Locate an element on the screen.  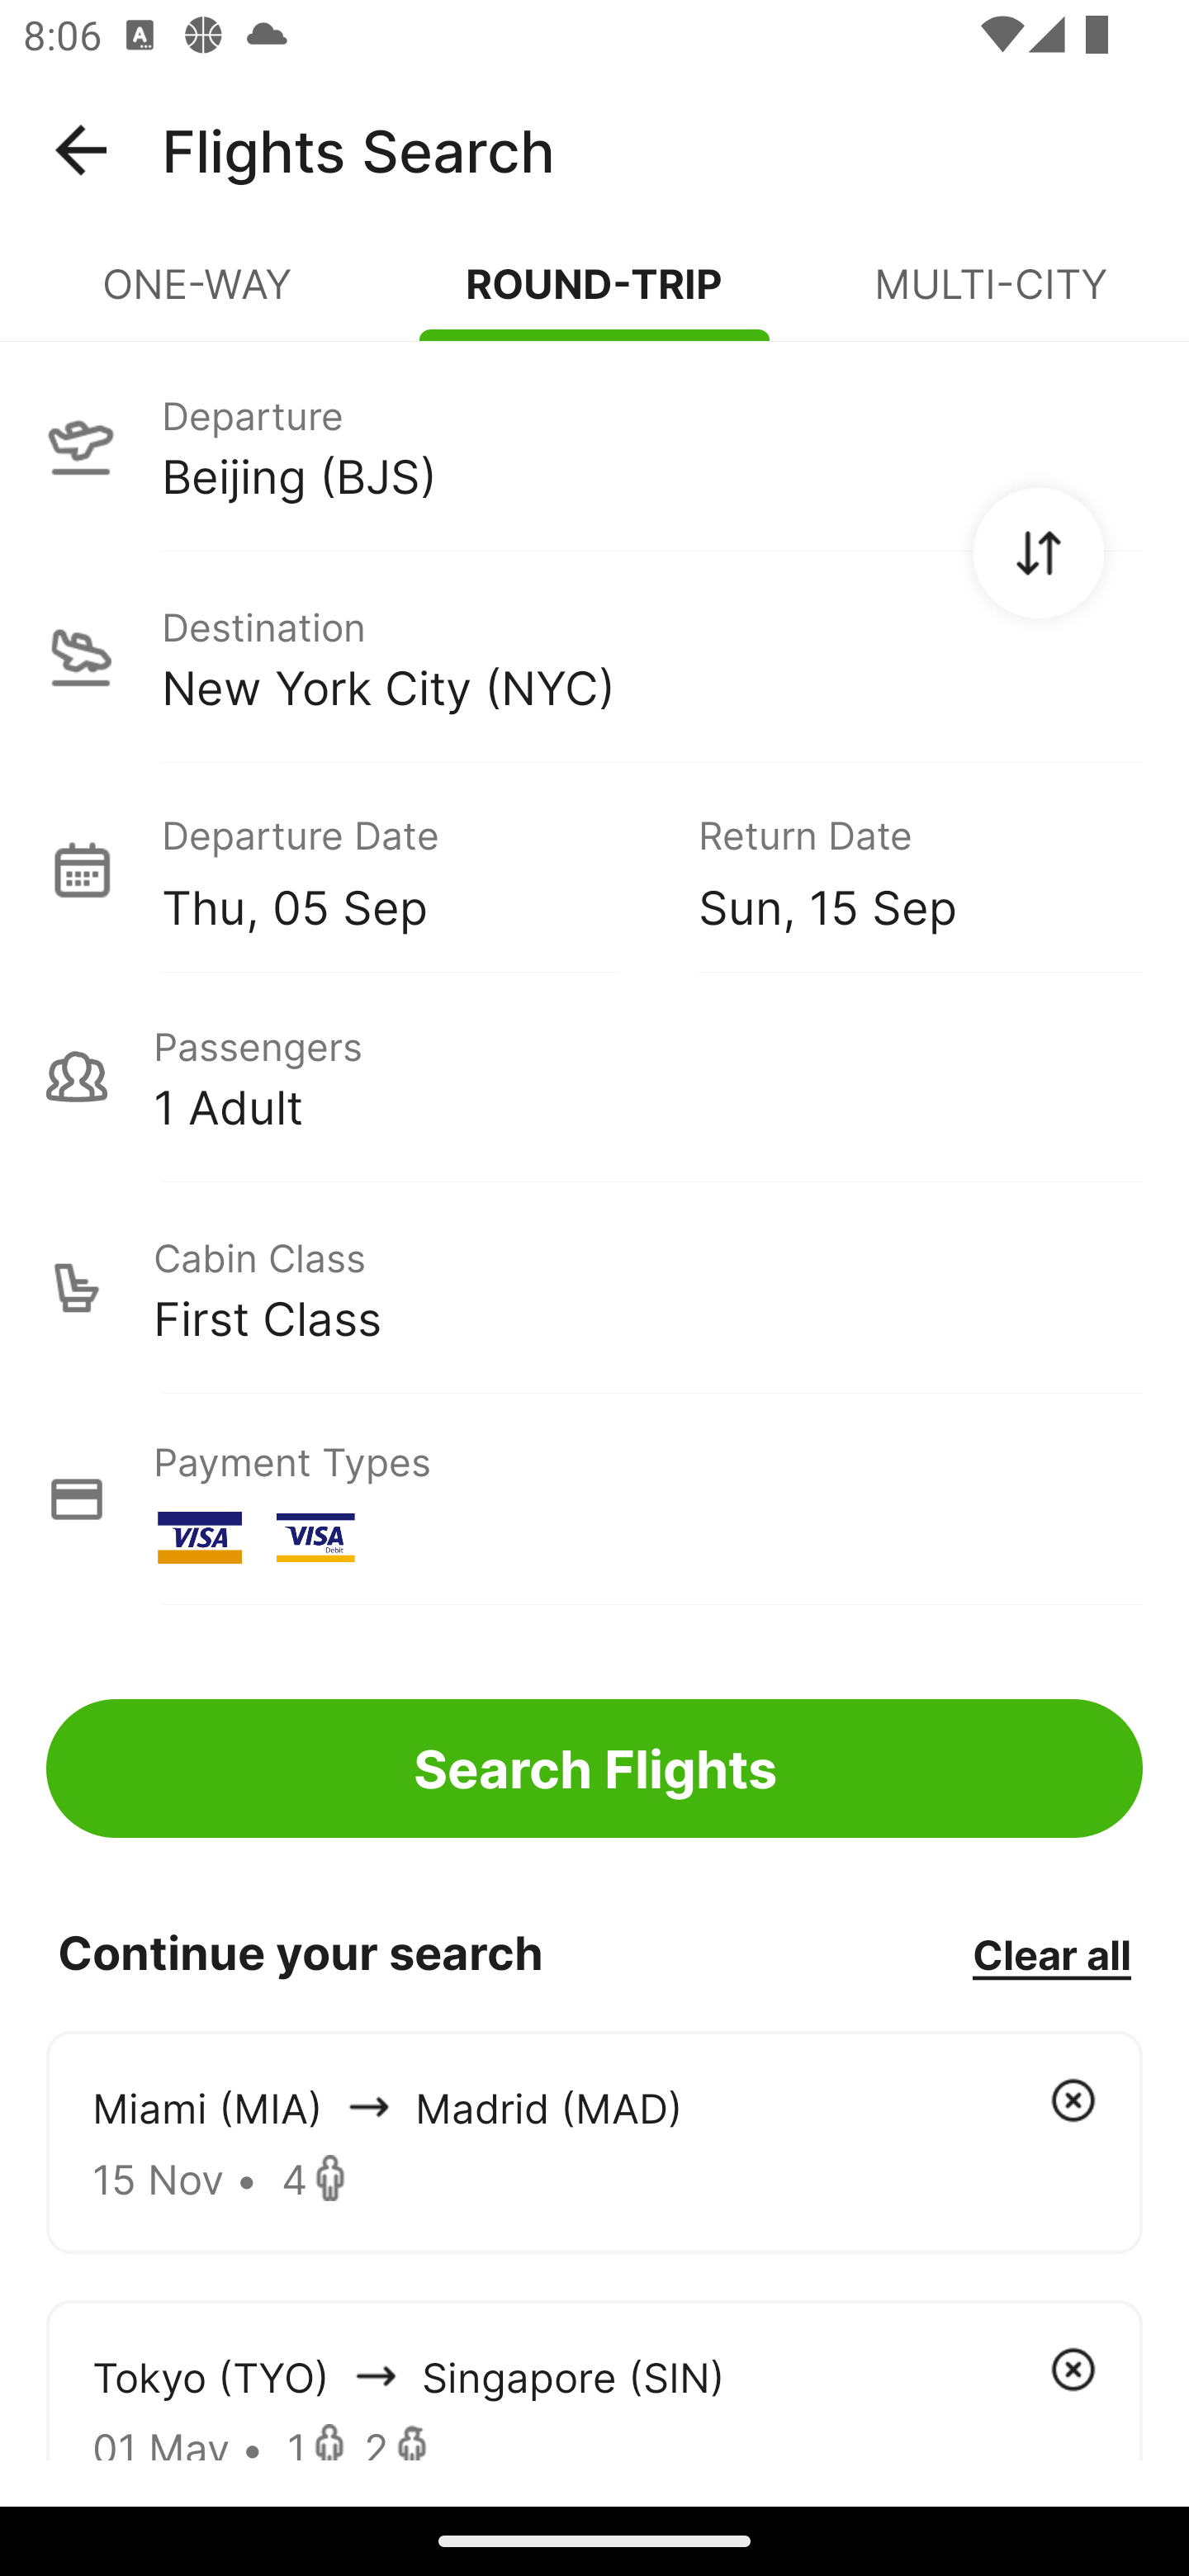
Clear all is located at coordinates (1051, 1953).